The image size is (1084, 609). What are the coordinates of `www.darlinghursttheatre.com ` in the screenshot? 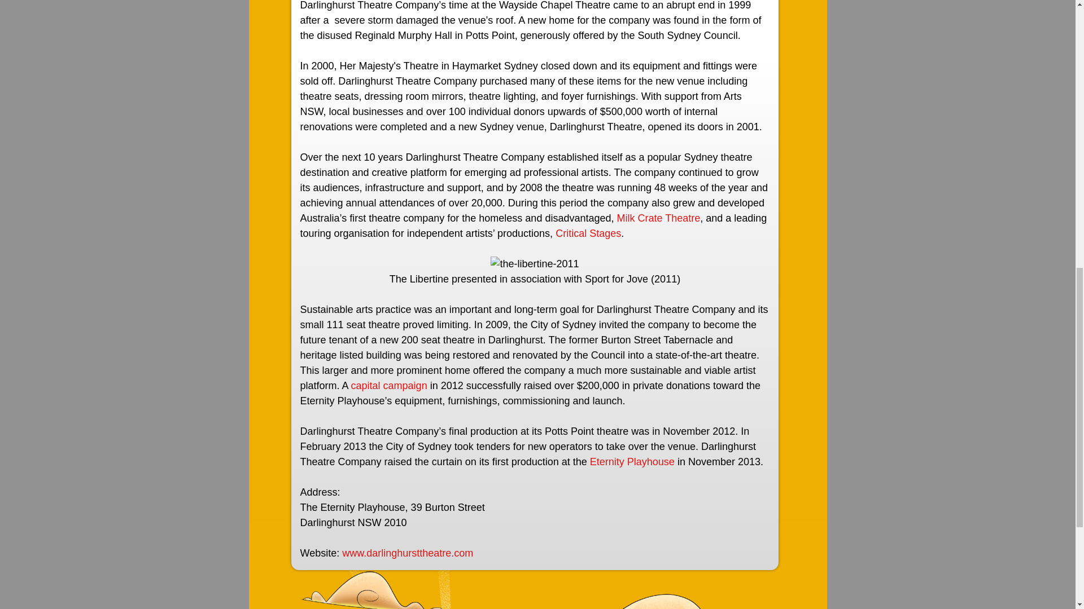 It's located at (409, 553).